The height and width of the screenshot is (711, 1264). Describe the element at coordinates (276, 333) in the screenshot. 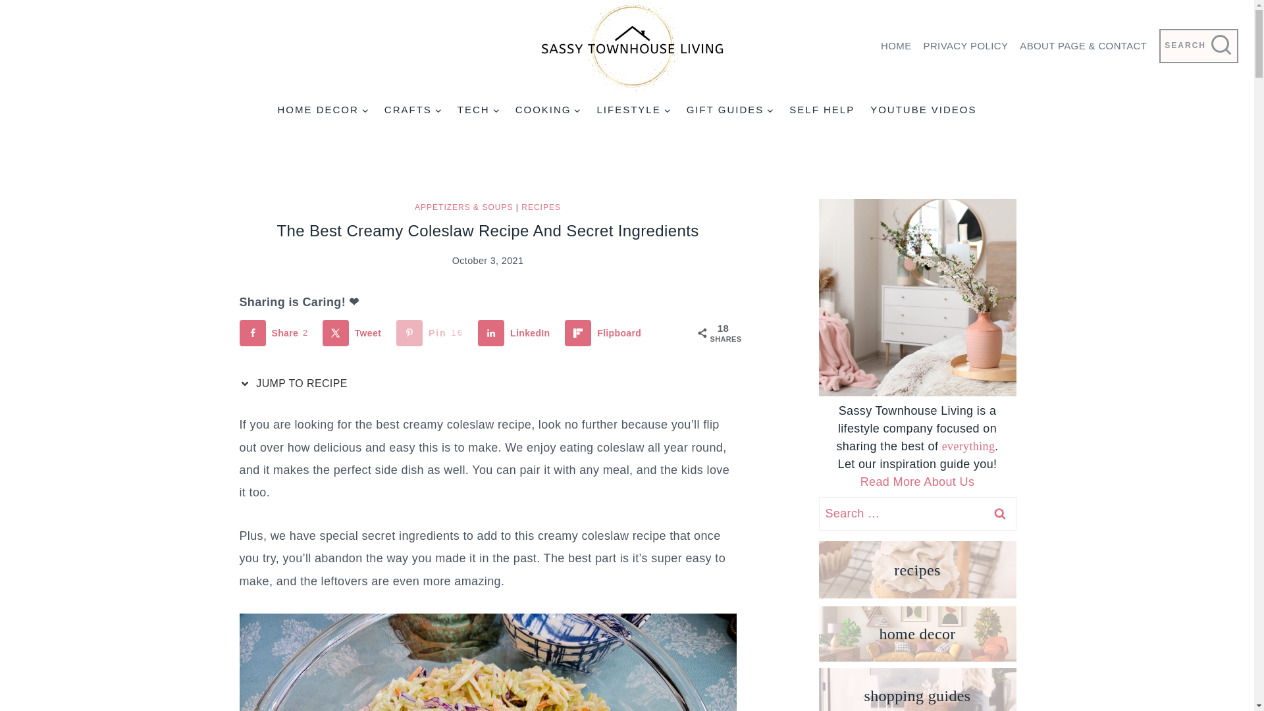

I see `Share on Facebook` at that location.